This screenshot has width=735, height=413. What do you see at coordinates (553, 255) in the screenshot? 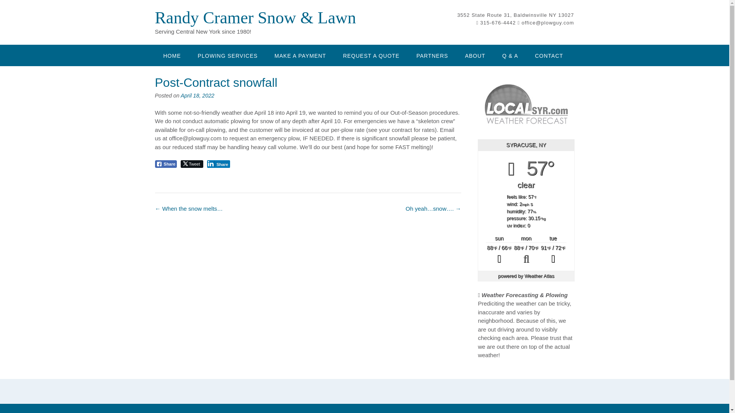
I see `PM Thunderstorms` at bounding box center [553, 255].